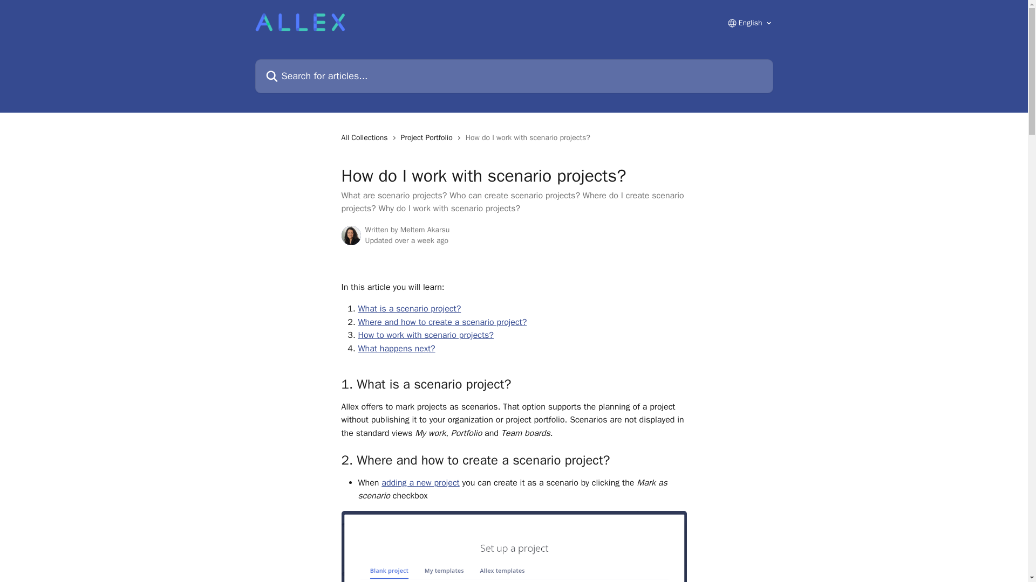  I want to click on What happens next?, so click(397, 348).